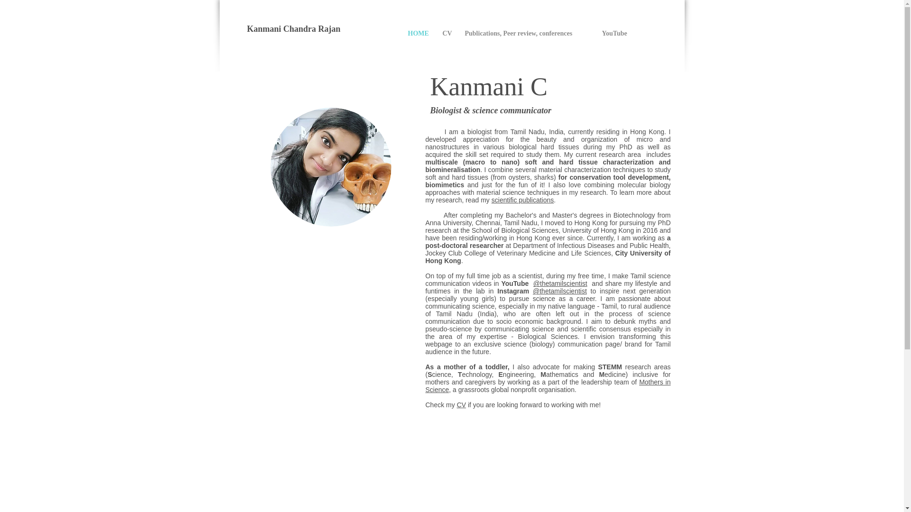 This screenshot has width=911, height=512. What do you see at coordinates (523, 200) in the screenshot?
I see `scientific publications` at bounding box center [523, 200].